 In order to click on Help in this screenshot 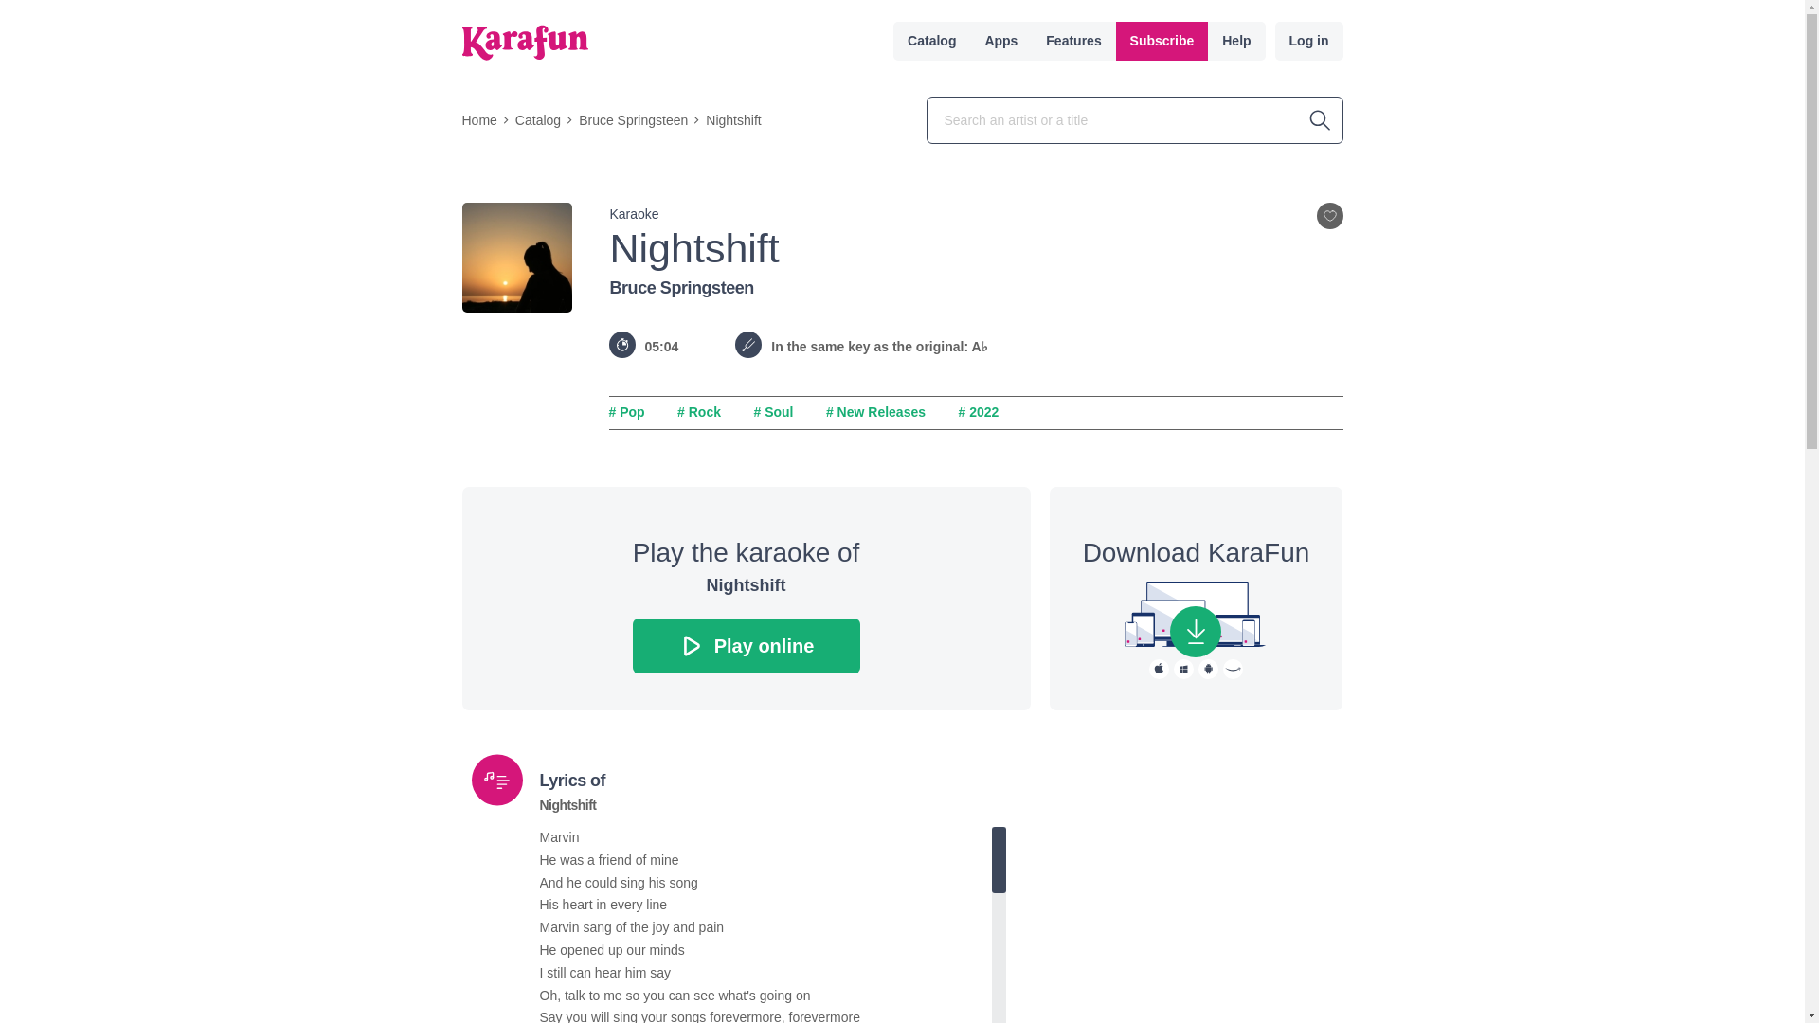, I will do `click(1235, 40)`.